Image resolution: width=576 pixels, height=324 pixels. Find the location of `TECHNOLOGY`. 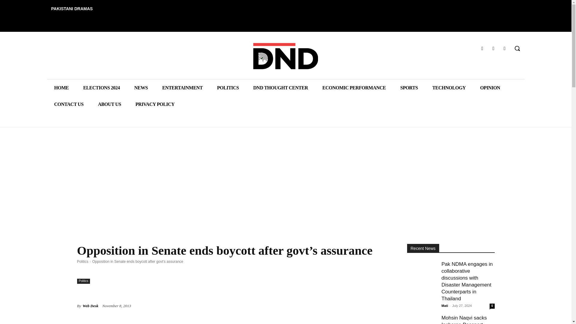

TECHNOLOGY is located at coordinates (449, 88).